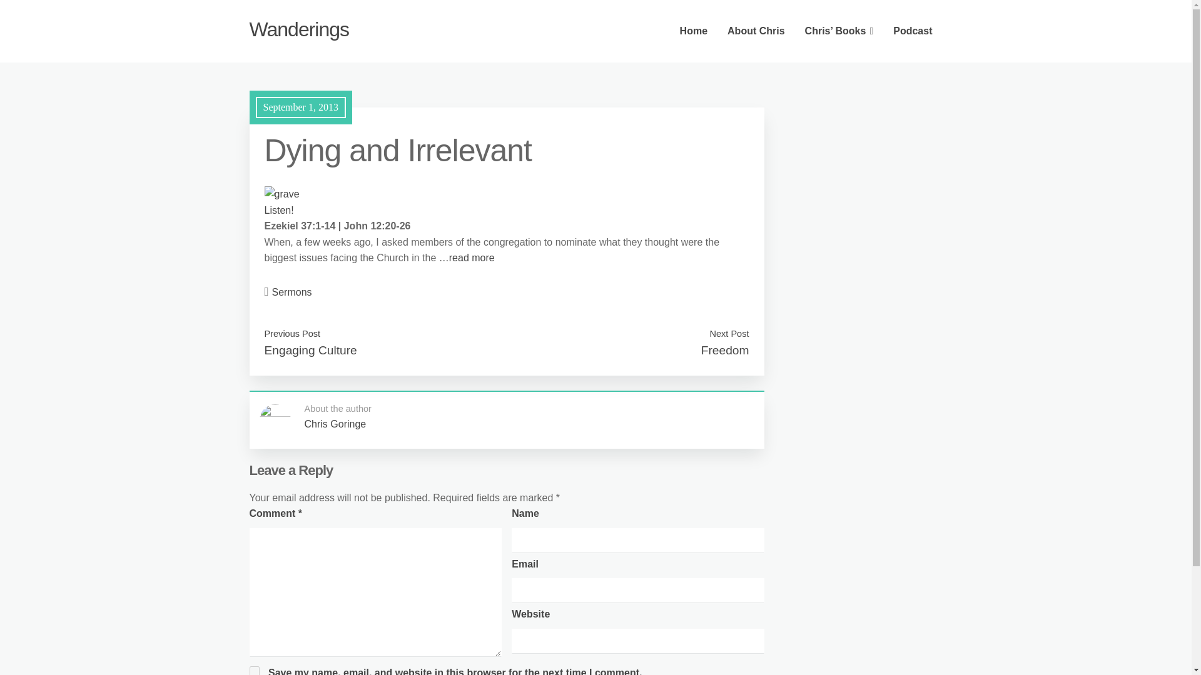  I want to click on Chris Goringe, so click(335, 424).